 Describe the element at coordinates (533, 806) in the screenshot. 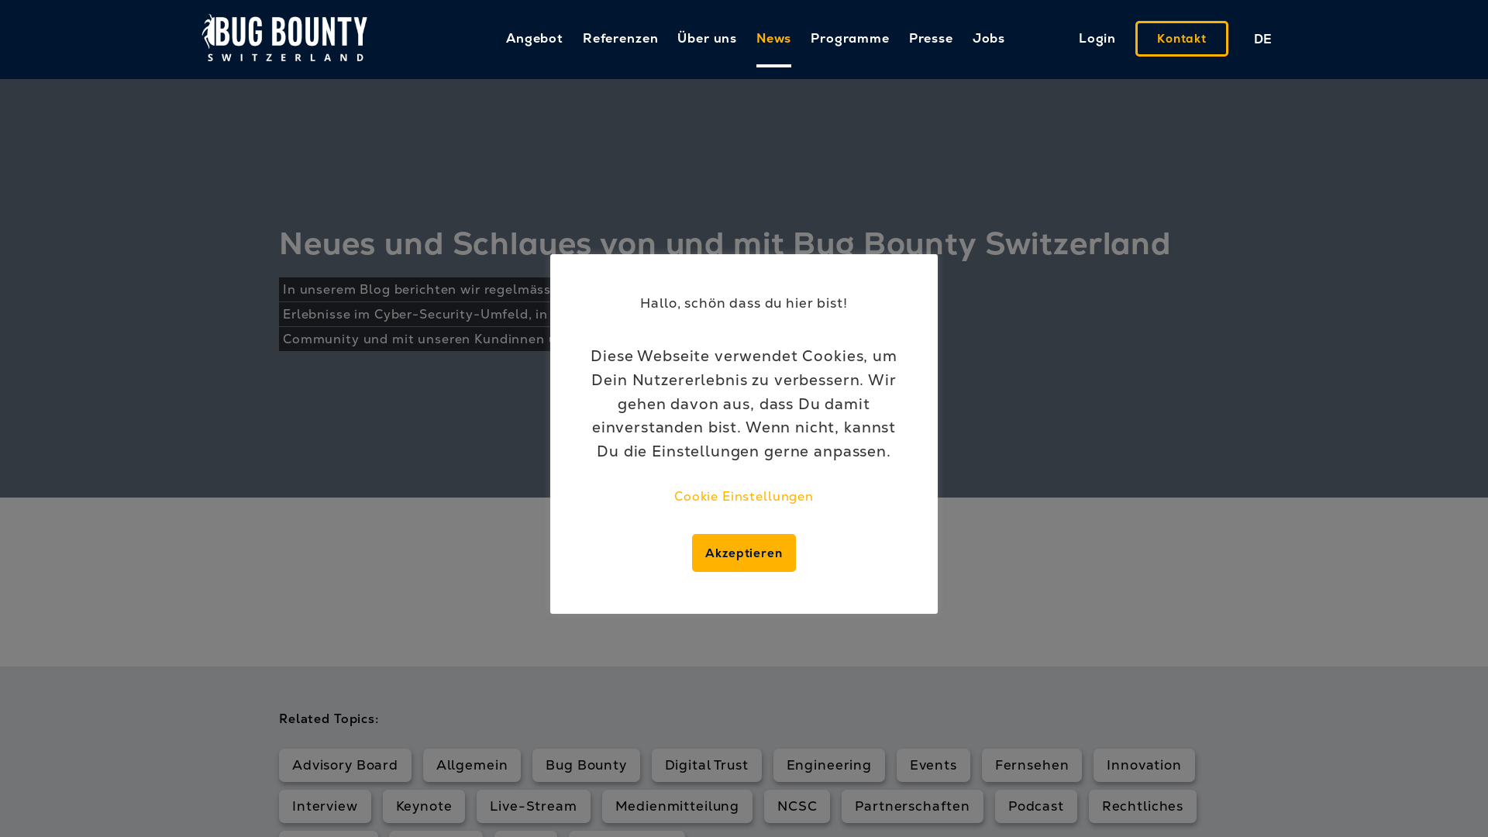

I see `Live-Stream` at that location.